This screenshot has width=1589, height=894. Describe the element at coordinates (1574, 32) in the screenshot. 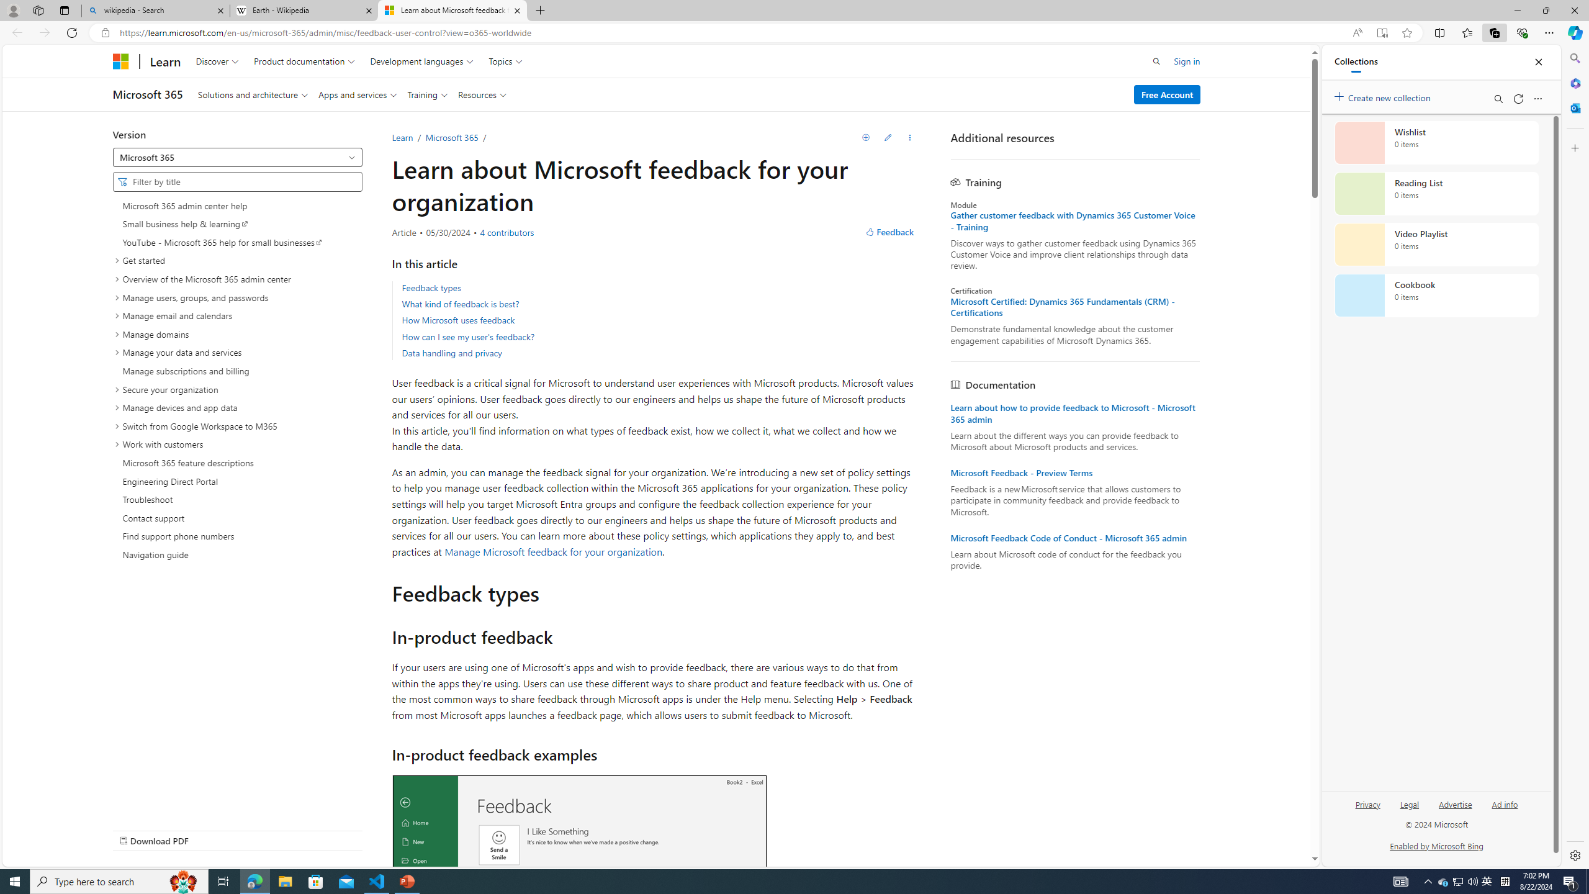

I see `Copilot (Ctrl+Shift+.)` at that location.